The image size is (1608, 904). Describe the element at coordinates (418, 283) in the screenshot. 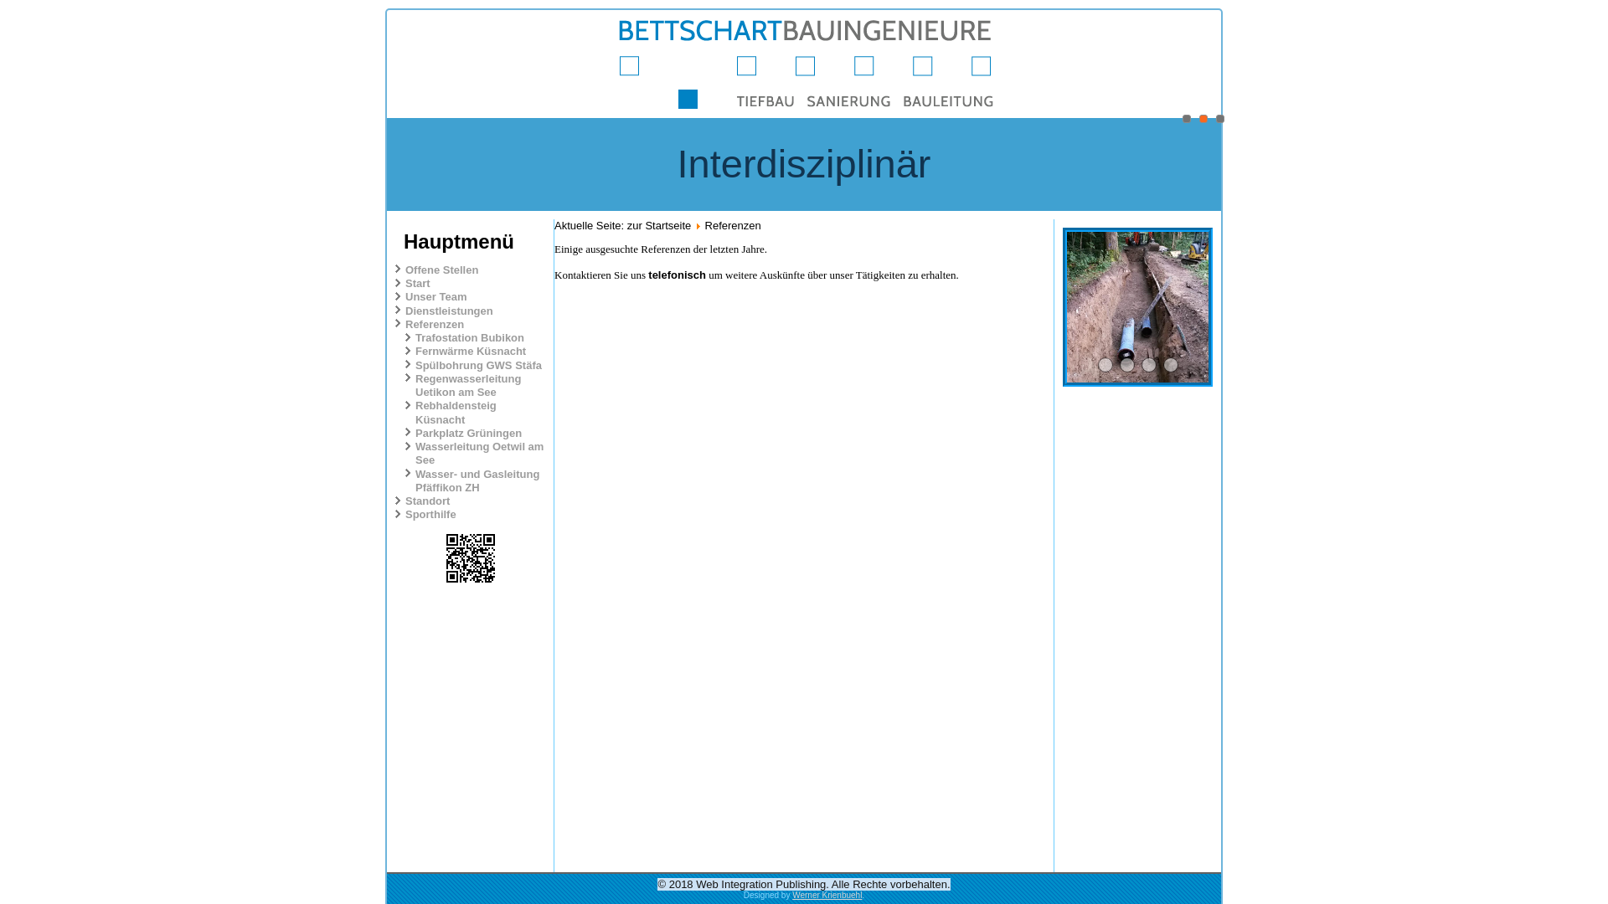

I see `Start` at that location.